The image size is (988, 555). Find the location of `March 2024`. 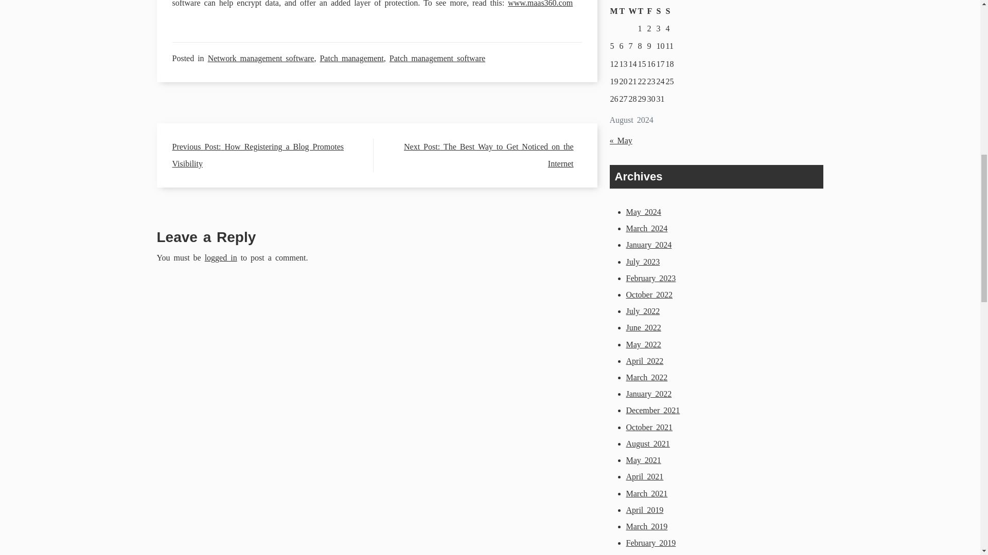

March 2024 is located at coordinates (646, 228).